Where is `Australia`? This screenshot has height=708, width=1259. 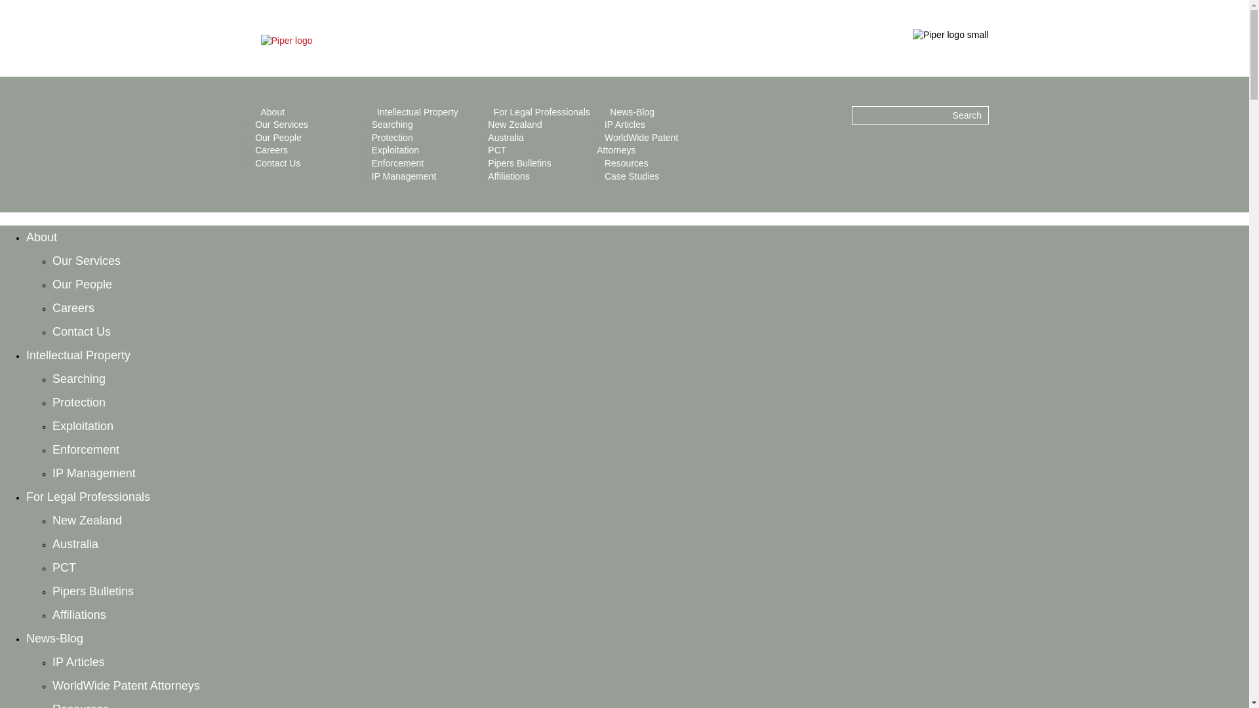 Australia is located at coordinates (506, 138).